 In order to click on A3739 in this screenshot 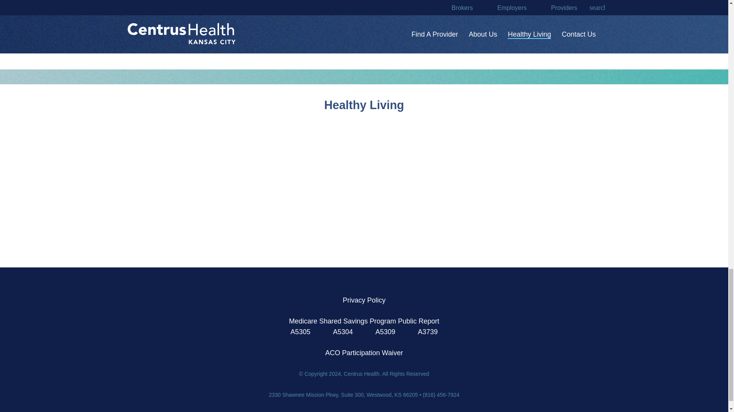, I will do `click(427, 332)`.